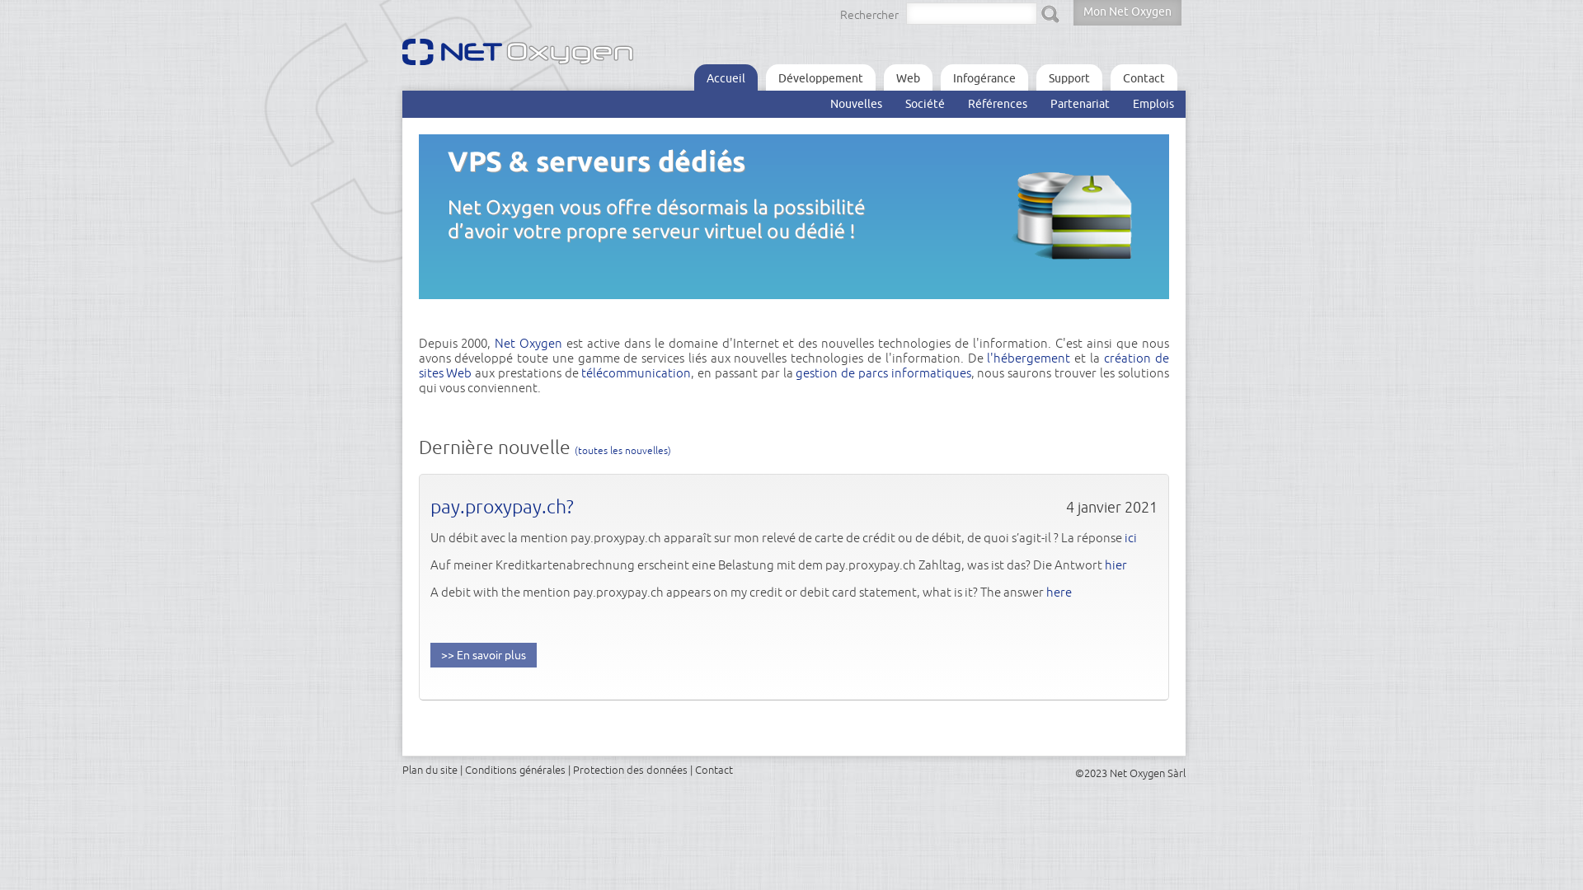 The width and height of the screenshot is (1583, 890). What do you see at coordinates (909, 77) in the screenshot?
I see `Web` at bounding box center [909, 77].